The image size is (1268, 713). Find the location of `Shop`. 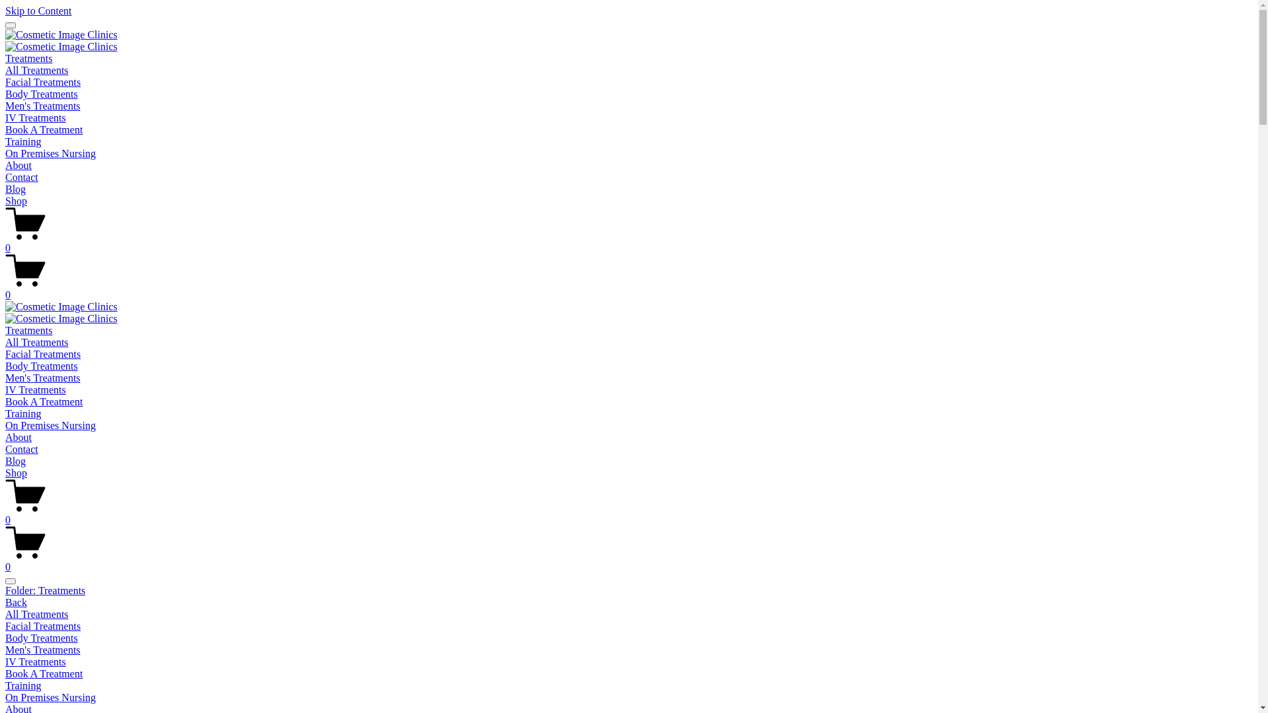

Shop is located at coordinates (16, 473).